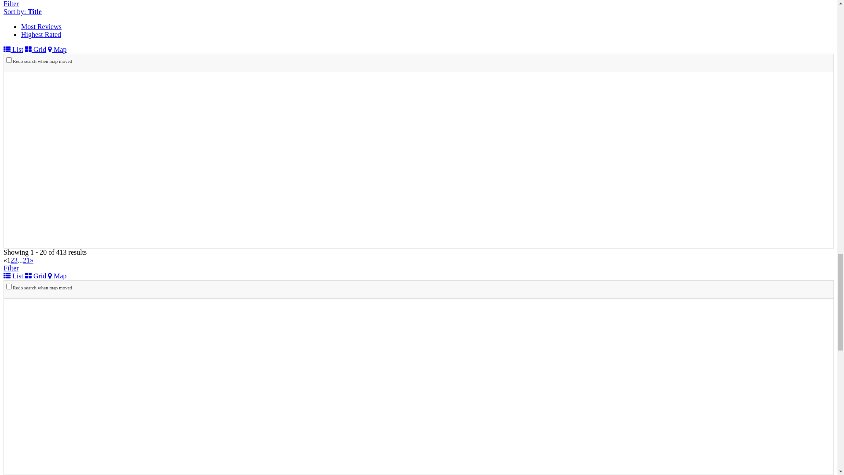  I want to click on Activities, so click(52, 330).